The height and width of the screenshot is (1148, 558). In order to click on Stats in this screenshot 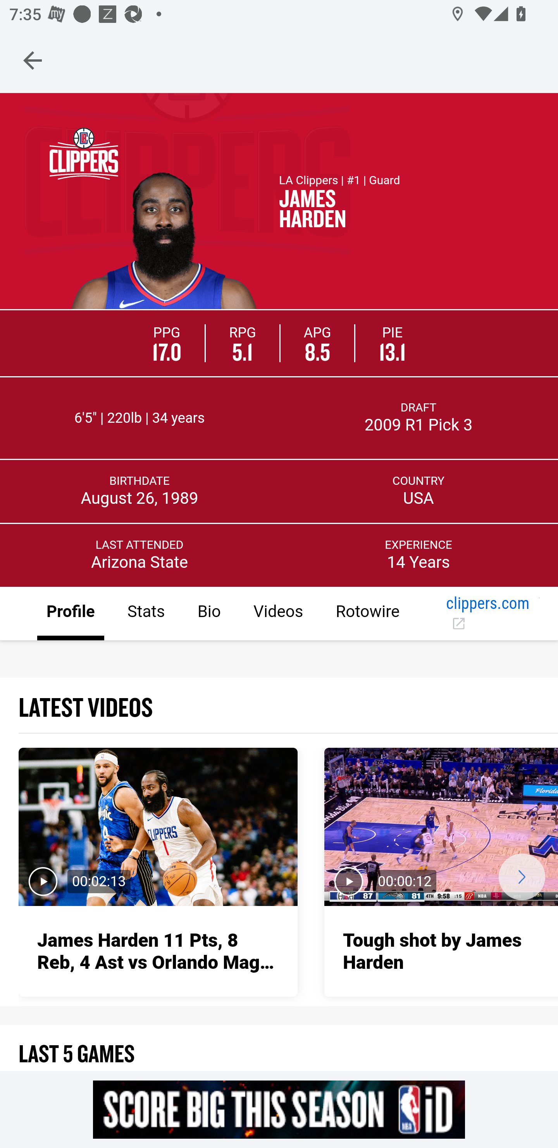, I will do `click(146, 614)`.